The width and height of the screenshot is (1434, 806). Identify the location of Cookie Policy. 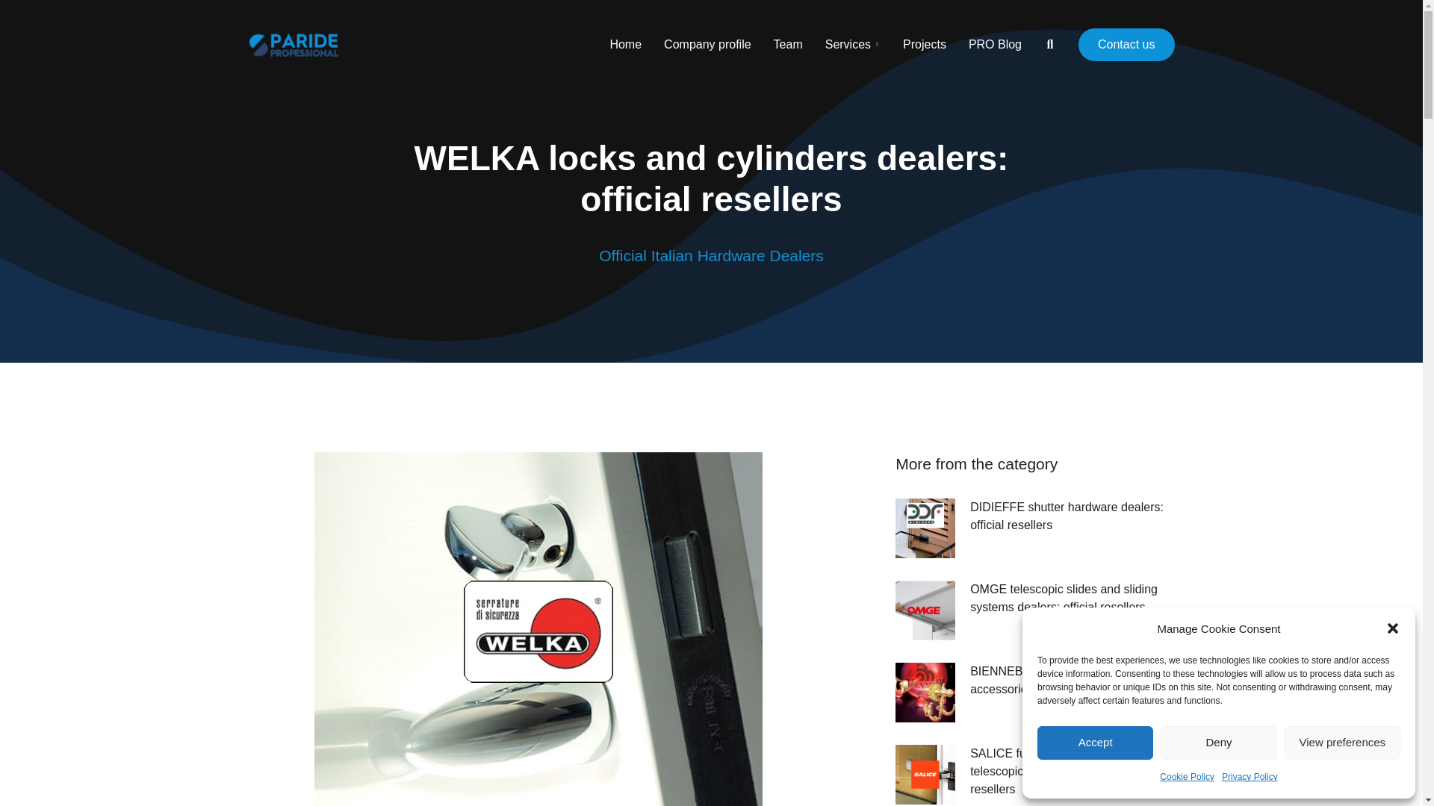
(1188, 778).